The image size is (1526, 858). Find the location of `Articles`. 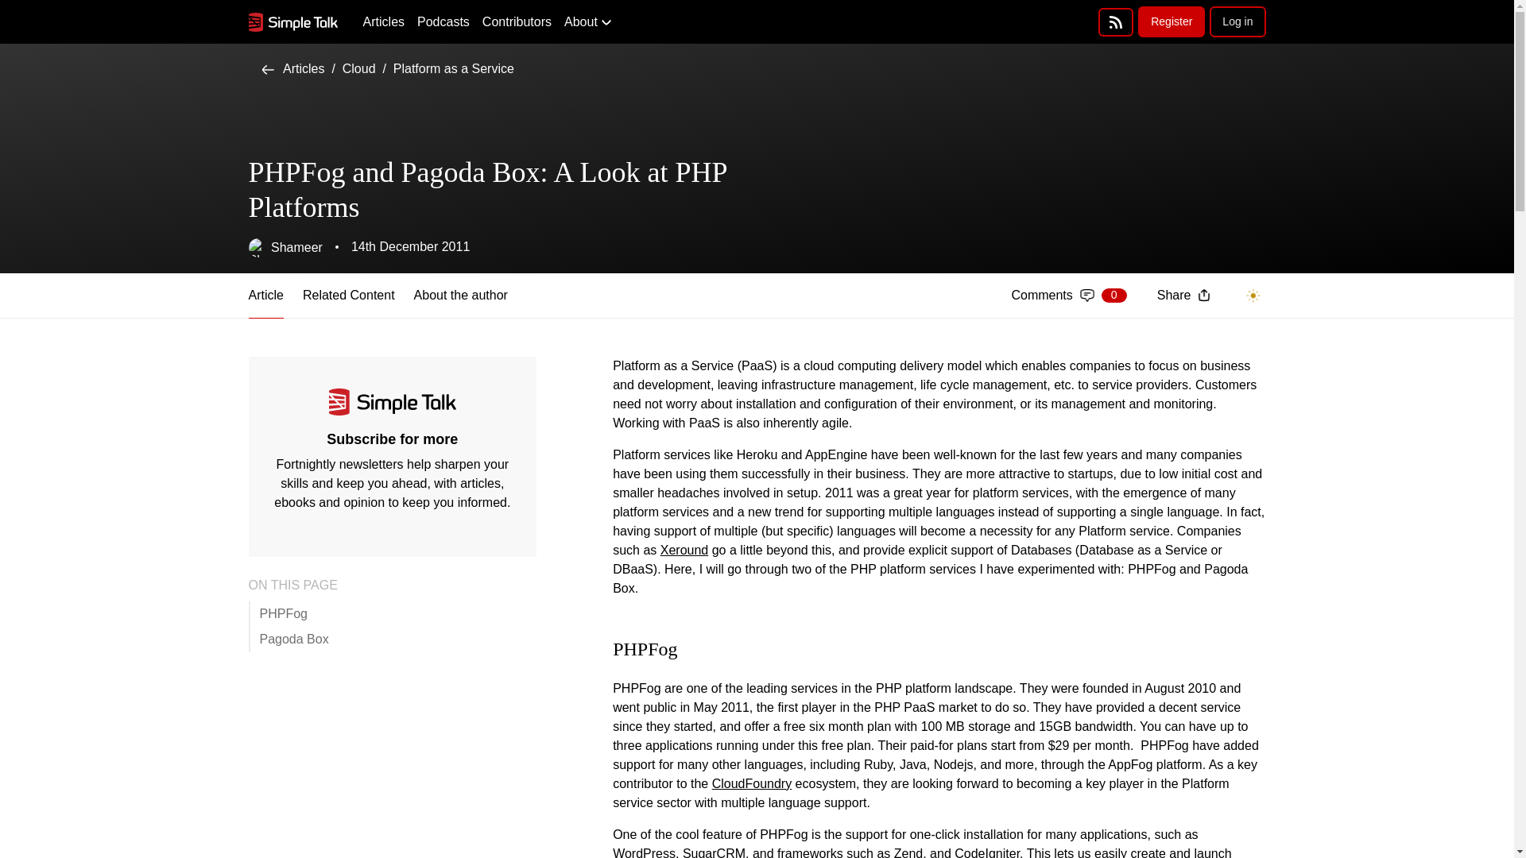

Articles is located at coordinates (358, 68).